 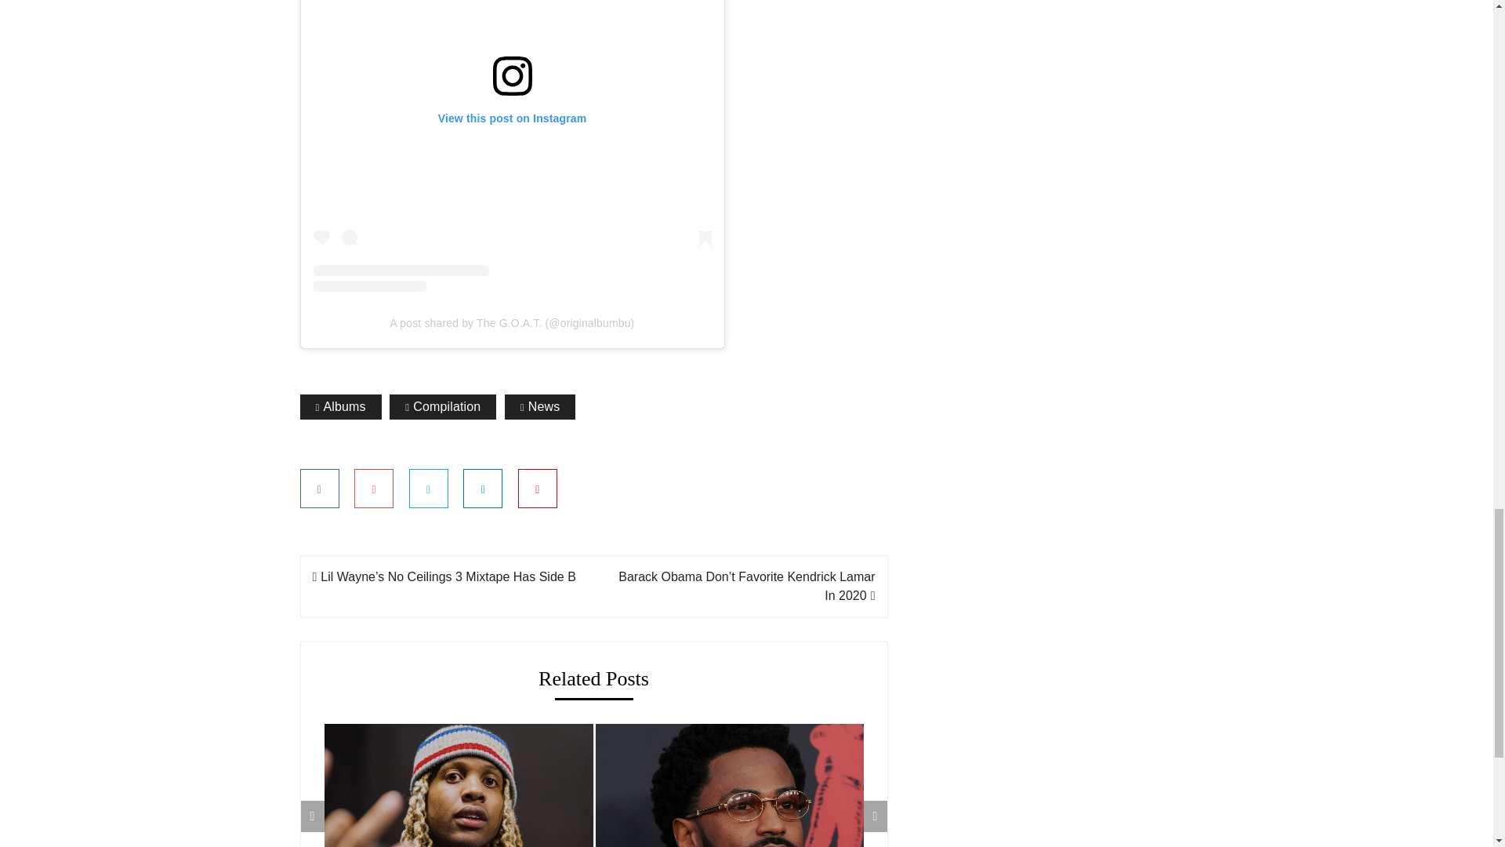 I want to click on View this post on Instagram, so click(x=513, y=146).